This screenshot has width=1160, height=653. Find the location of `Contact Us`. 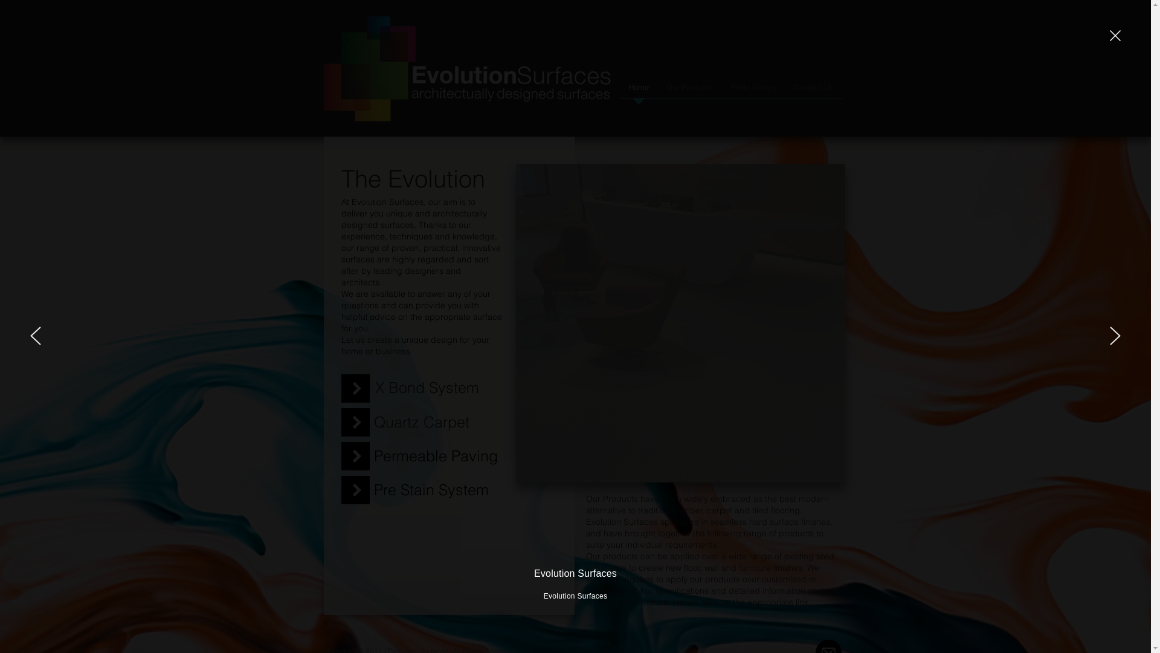

Contact Us is located at coordinates (813, 91).